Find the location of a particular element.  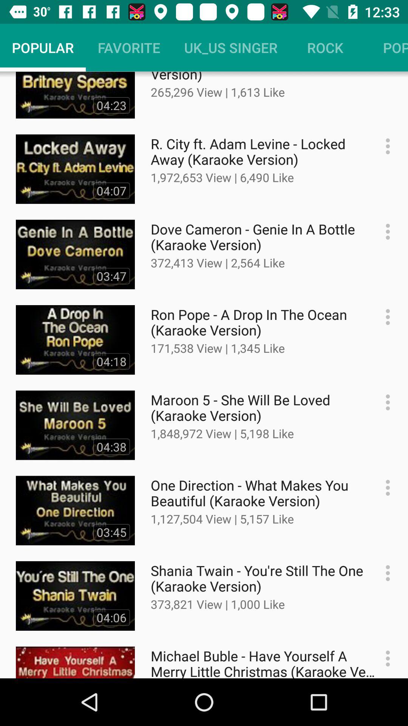

open more settings is located at coordinates (384, 488).